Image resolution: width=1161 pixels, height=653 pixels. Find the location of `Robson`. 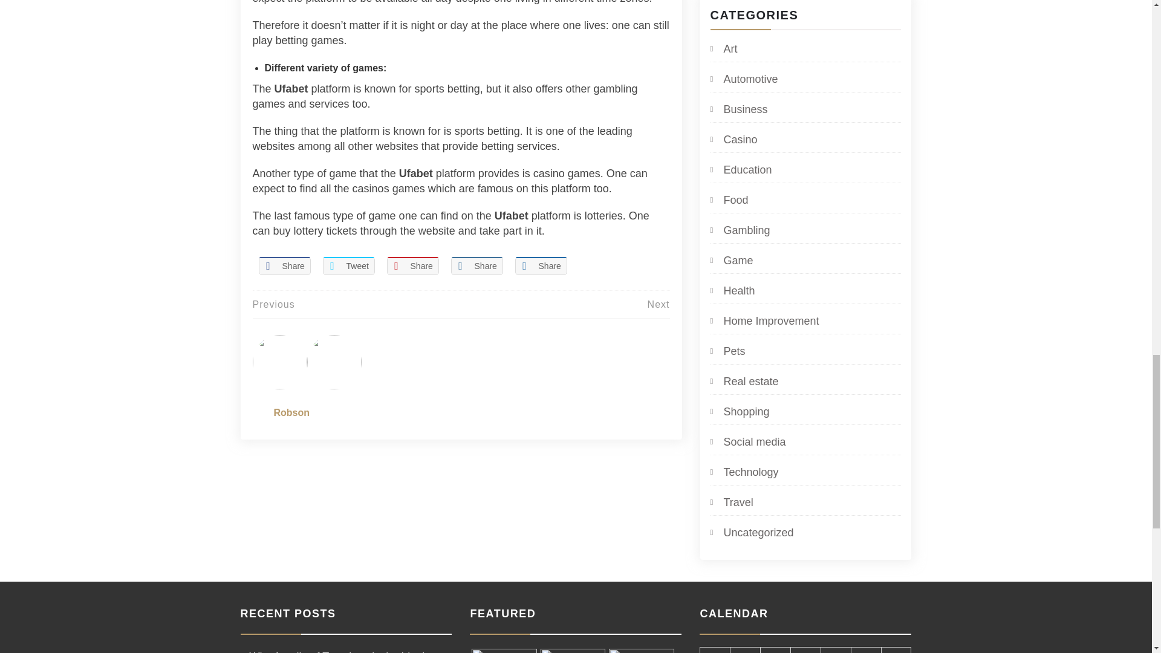

Robson is located at coordinates (291, 412).